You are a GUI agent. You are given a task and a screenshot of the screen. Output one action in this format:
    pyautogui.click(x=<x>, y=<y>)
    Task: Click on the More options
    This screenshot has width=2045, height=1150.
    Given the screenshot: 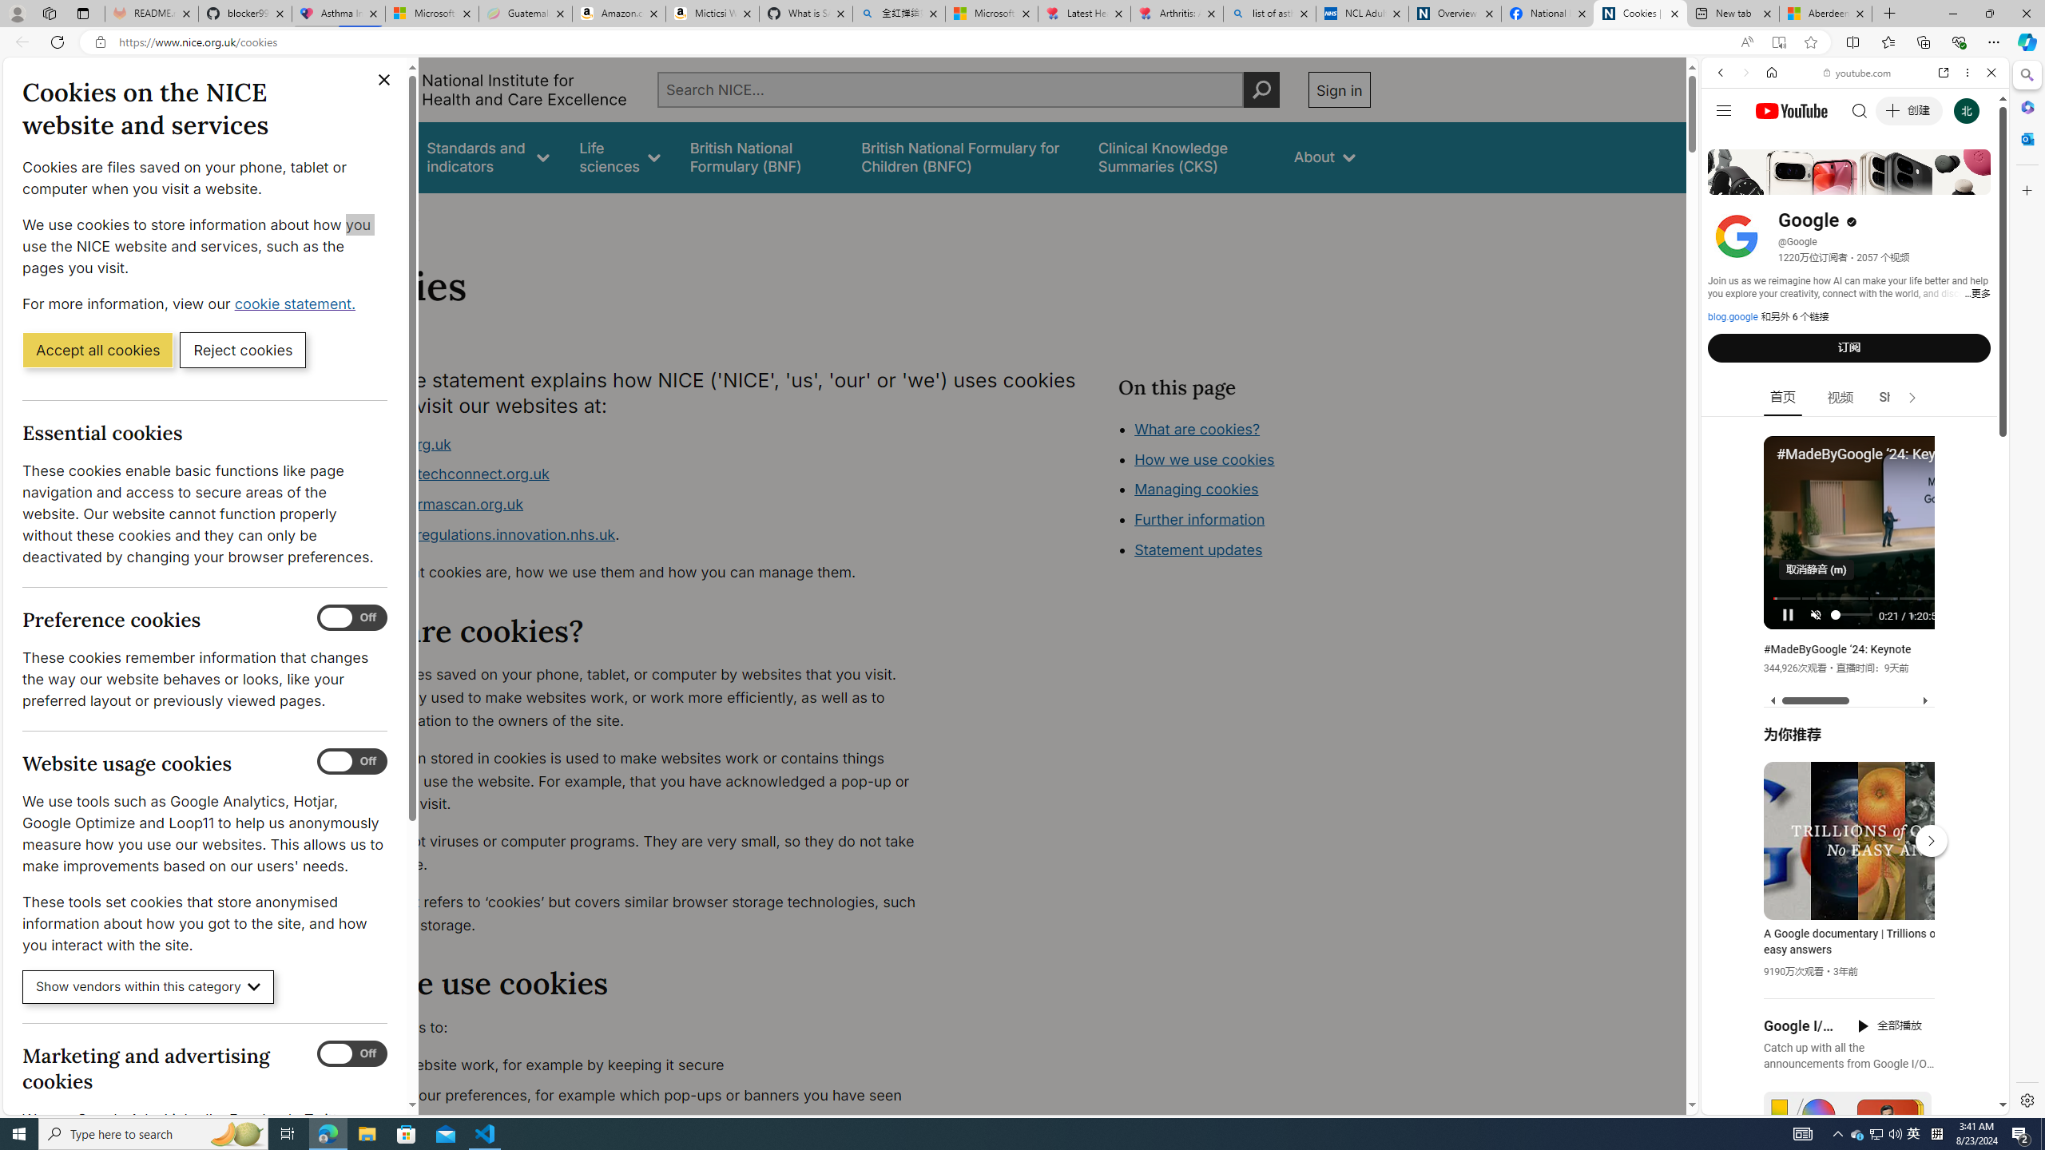 What is the action you would take?
    pyautogui.click(x=1968, y=72)
    